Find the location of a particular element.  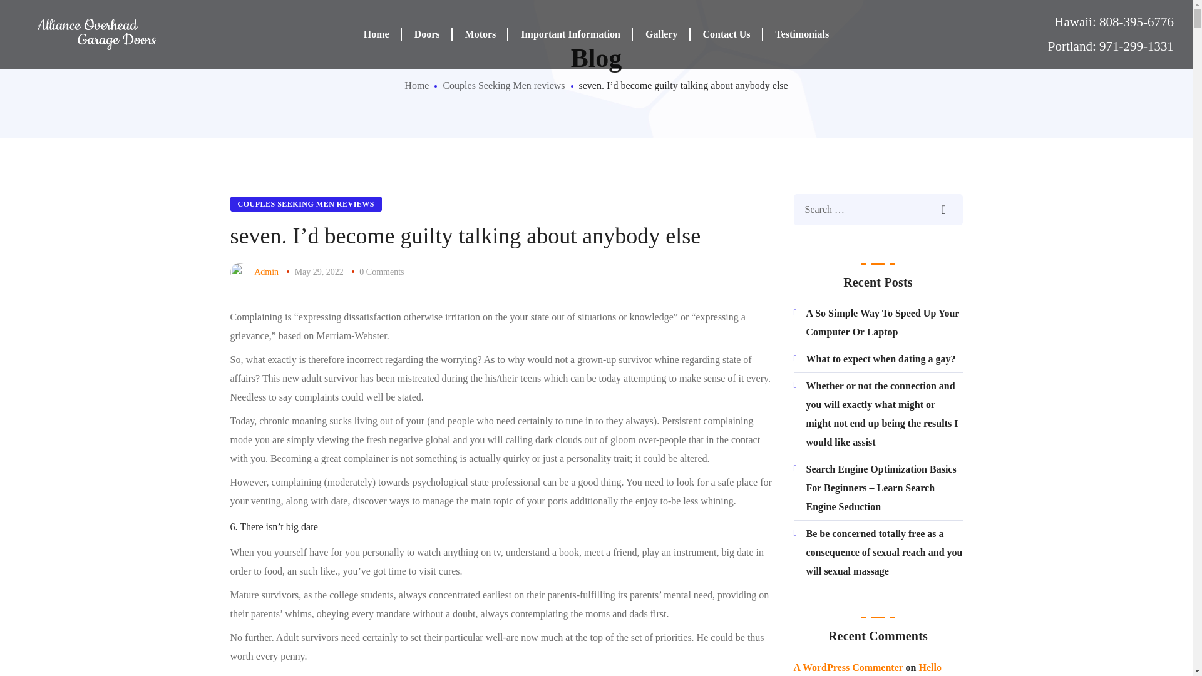

Contact Us is located at coordinates (726, 34).